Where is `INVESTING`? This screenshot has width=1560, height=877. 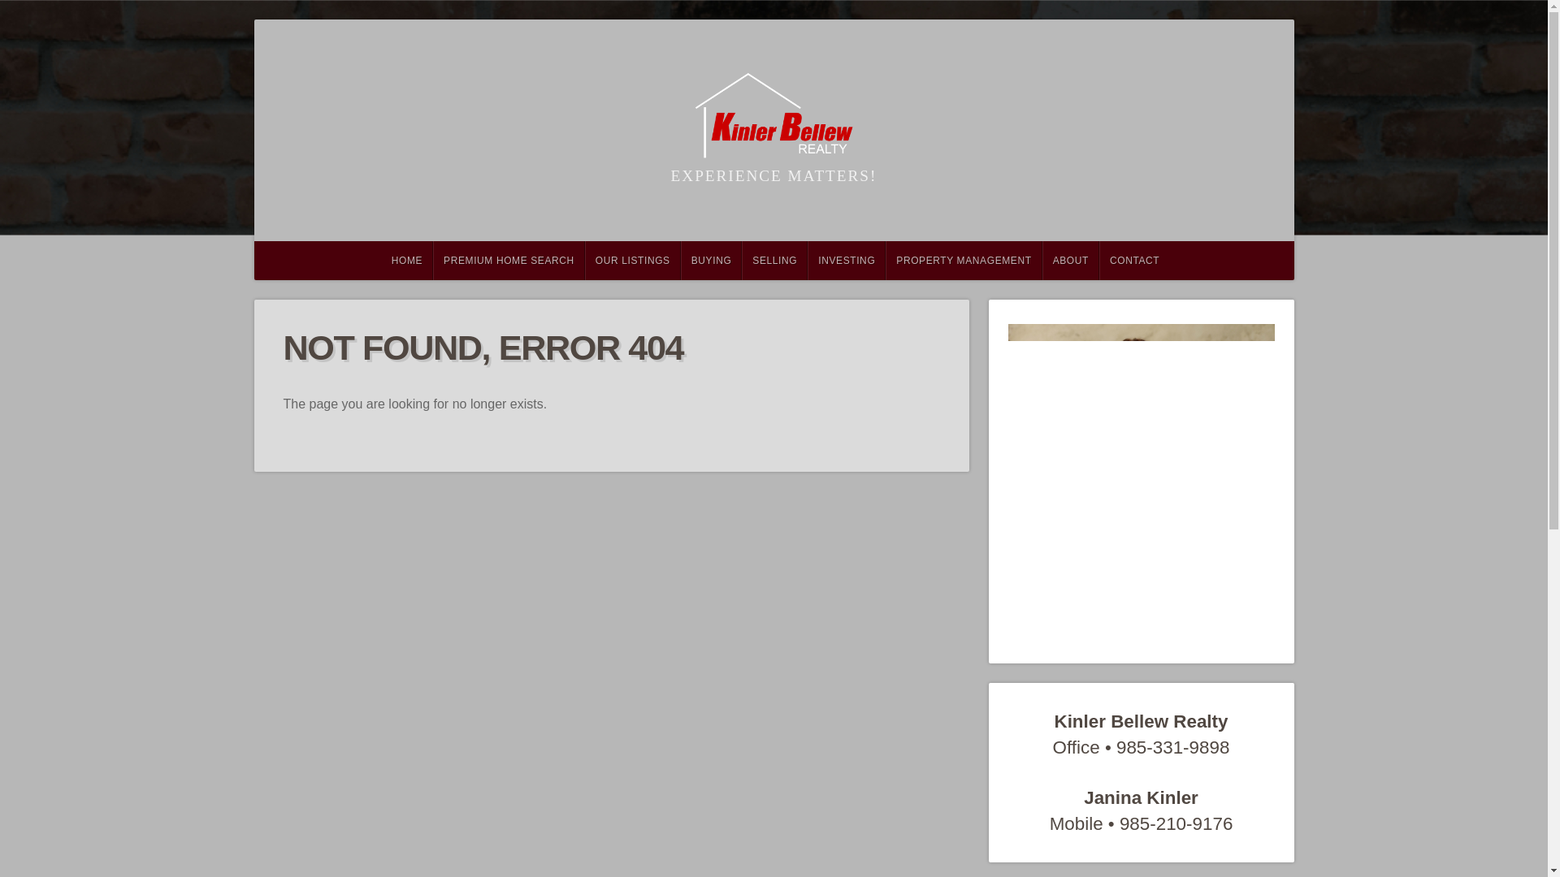 INVESTING is located at coordinates (847, 260).